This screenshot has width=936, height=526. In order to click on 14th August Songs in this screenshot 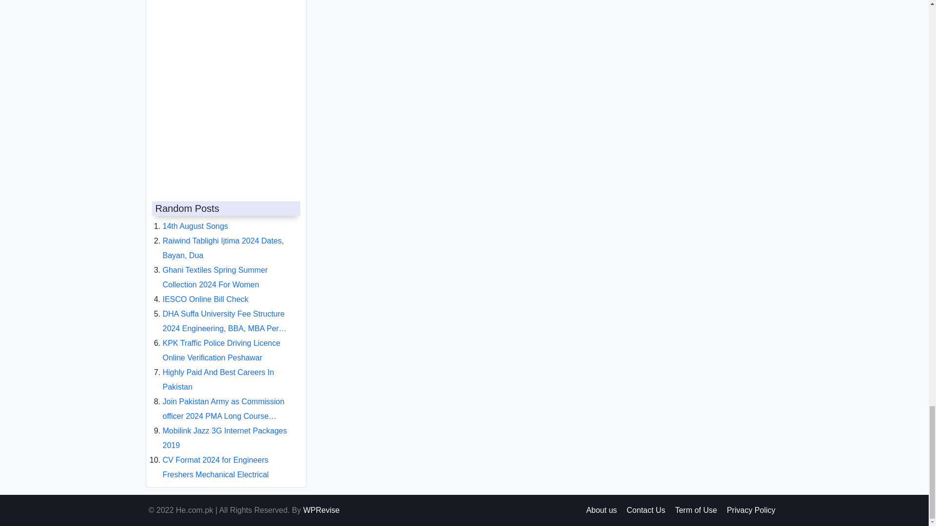, I will do `click(195, 218)`.